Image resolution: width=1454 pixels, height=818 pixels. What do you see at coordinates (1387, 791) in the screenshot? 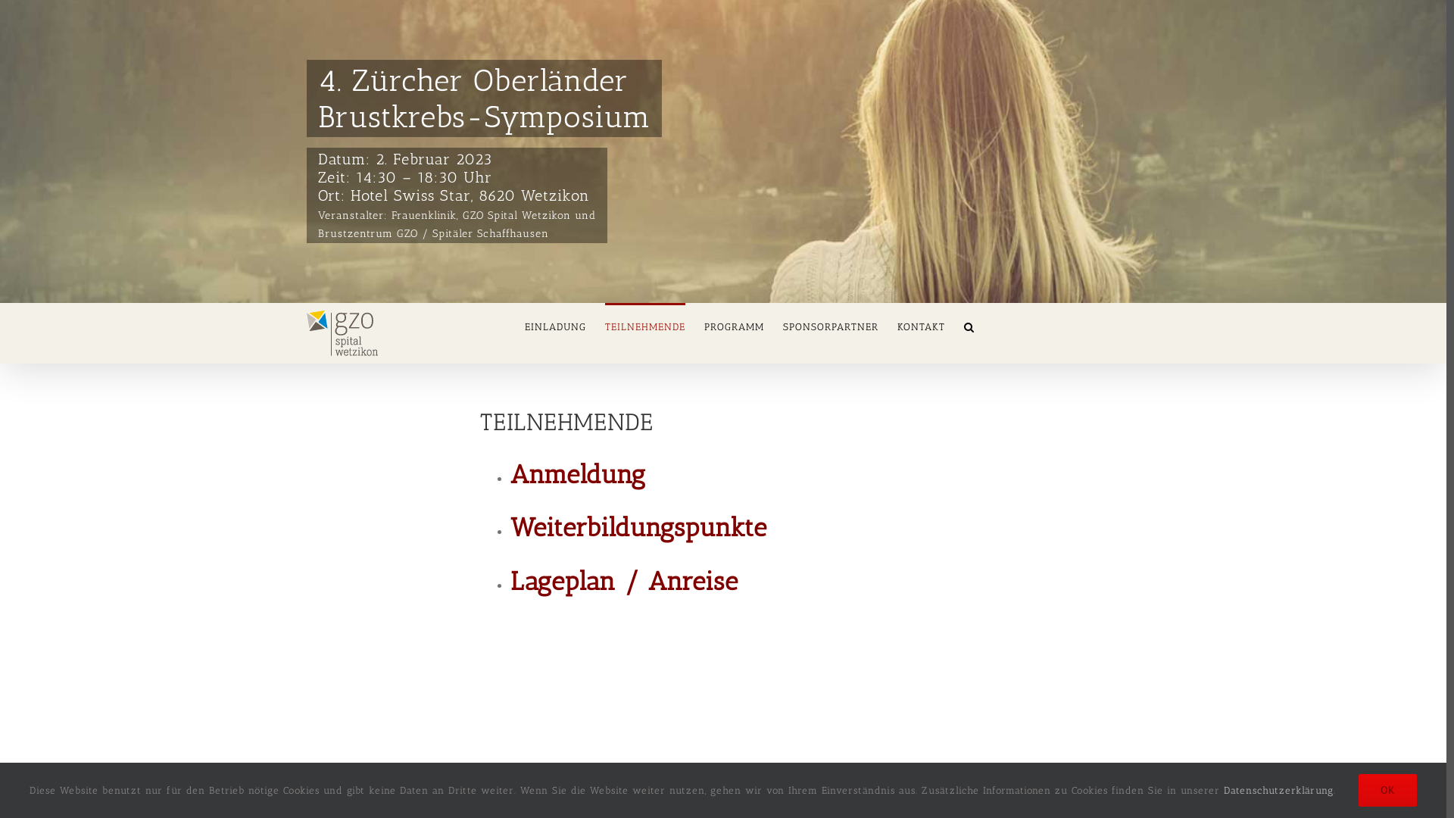
I see `OK` at bounding box center [1387, 791].